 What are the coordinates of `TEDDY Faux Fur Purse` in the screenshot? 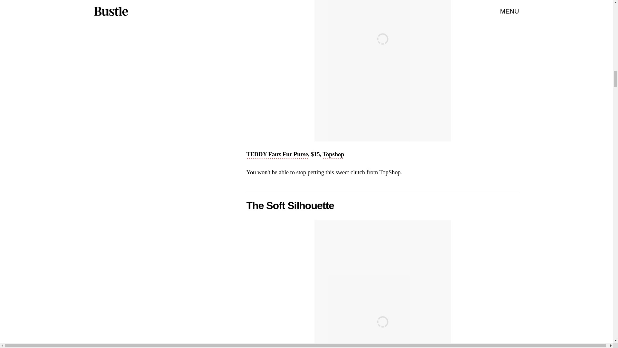 It's located at (277, 155).